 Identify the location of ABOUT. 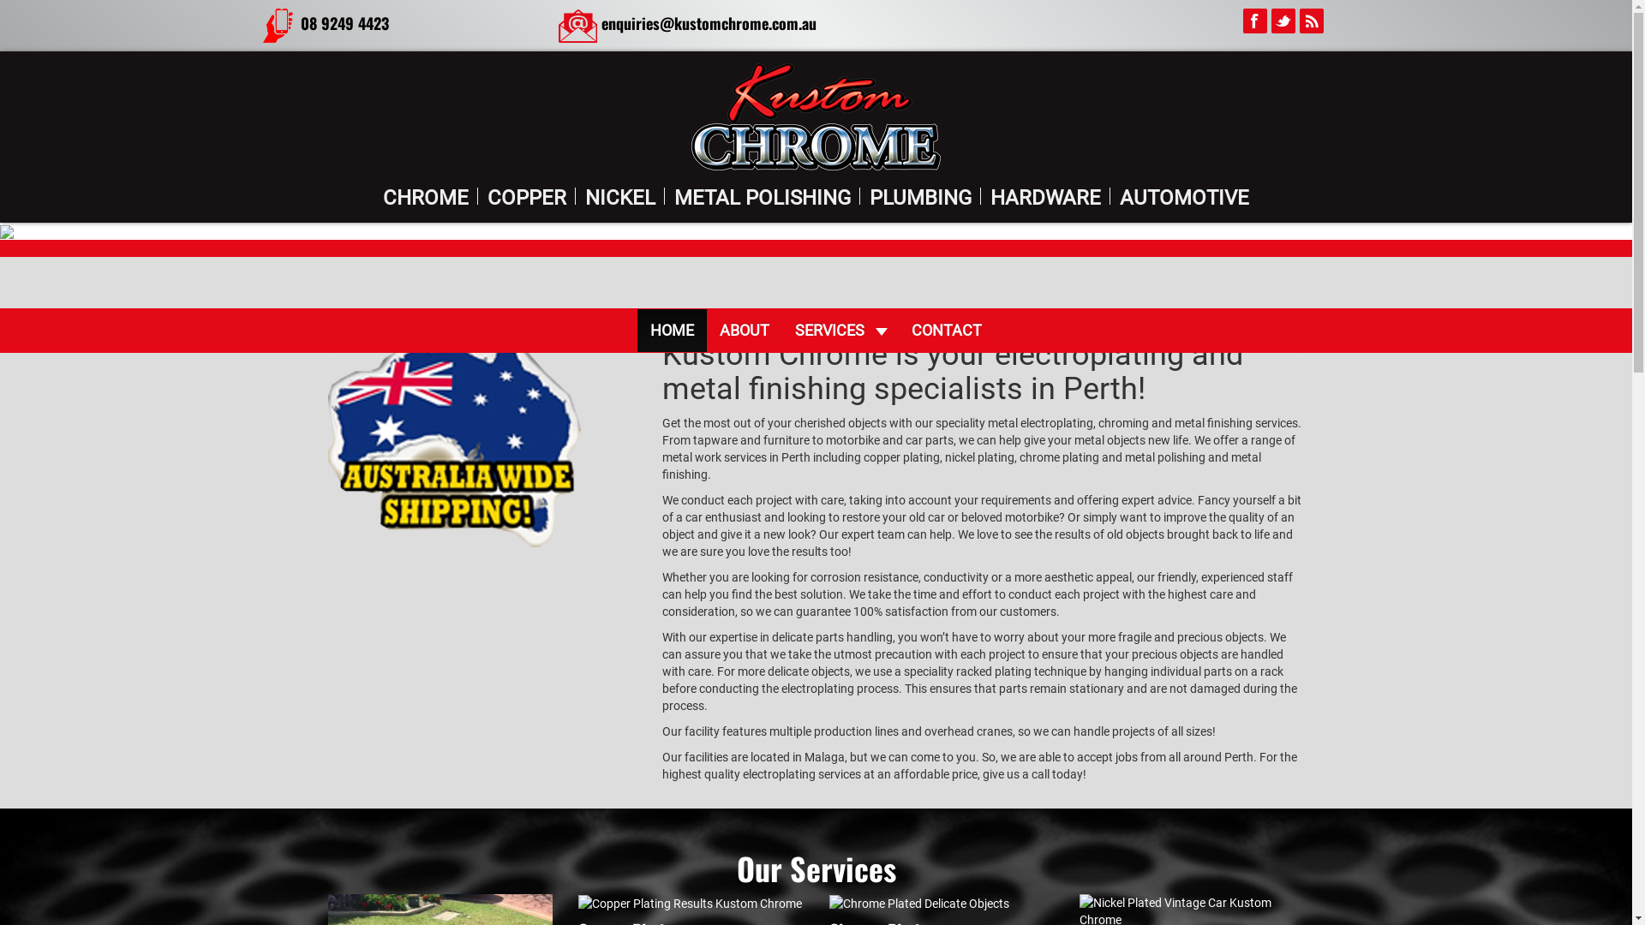
(745, 331).